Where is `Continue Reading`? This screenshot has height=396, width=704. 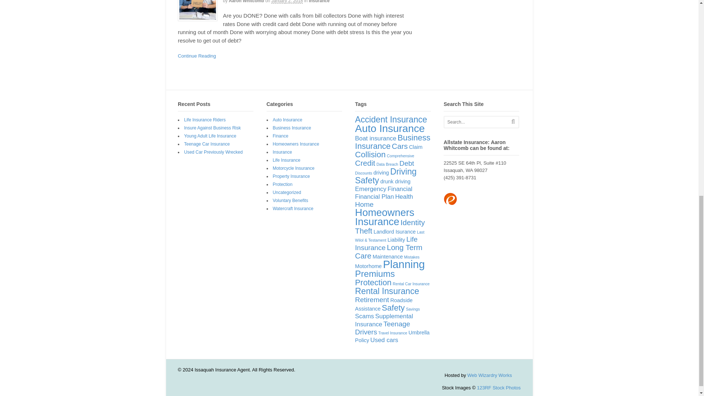 Continue Reading is located at coordinates (197, 56).